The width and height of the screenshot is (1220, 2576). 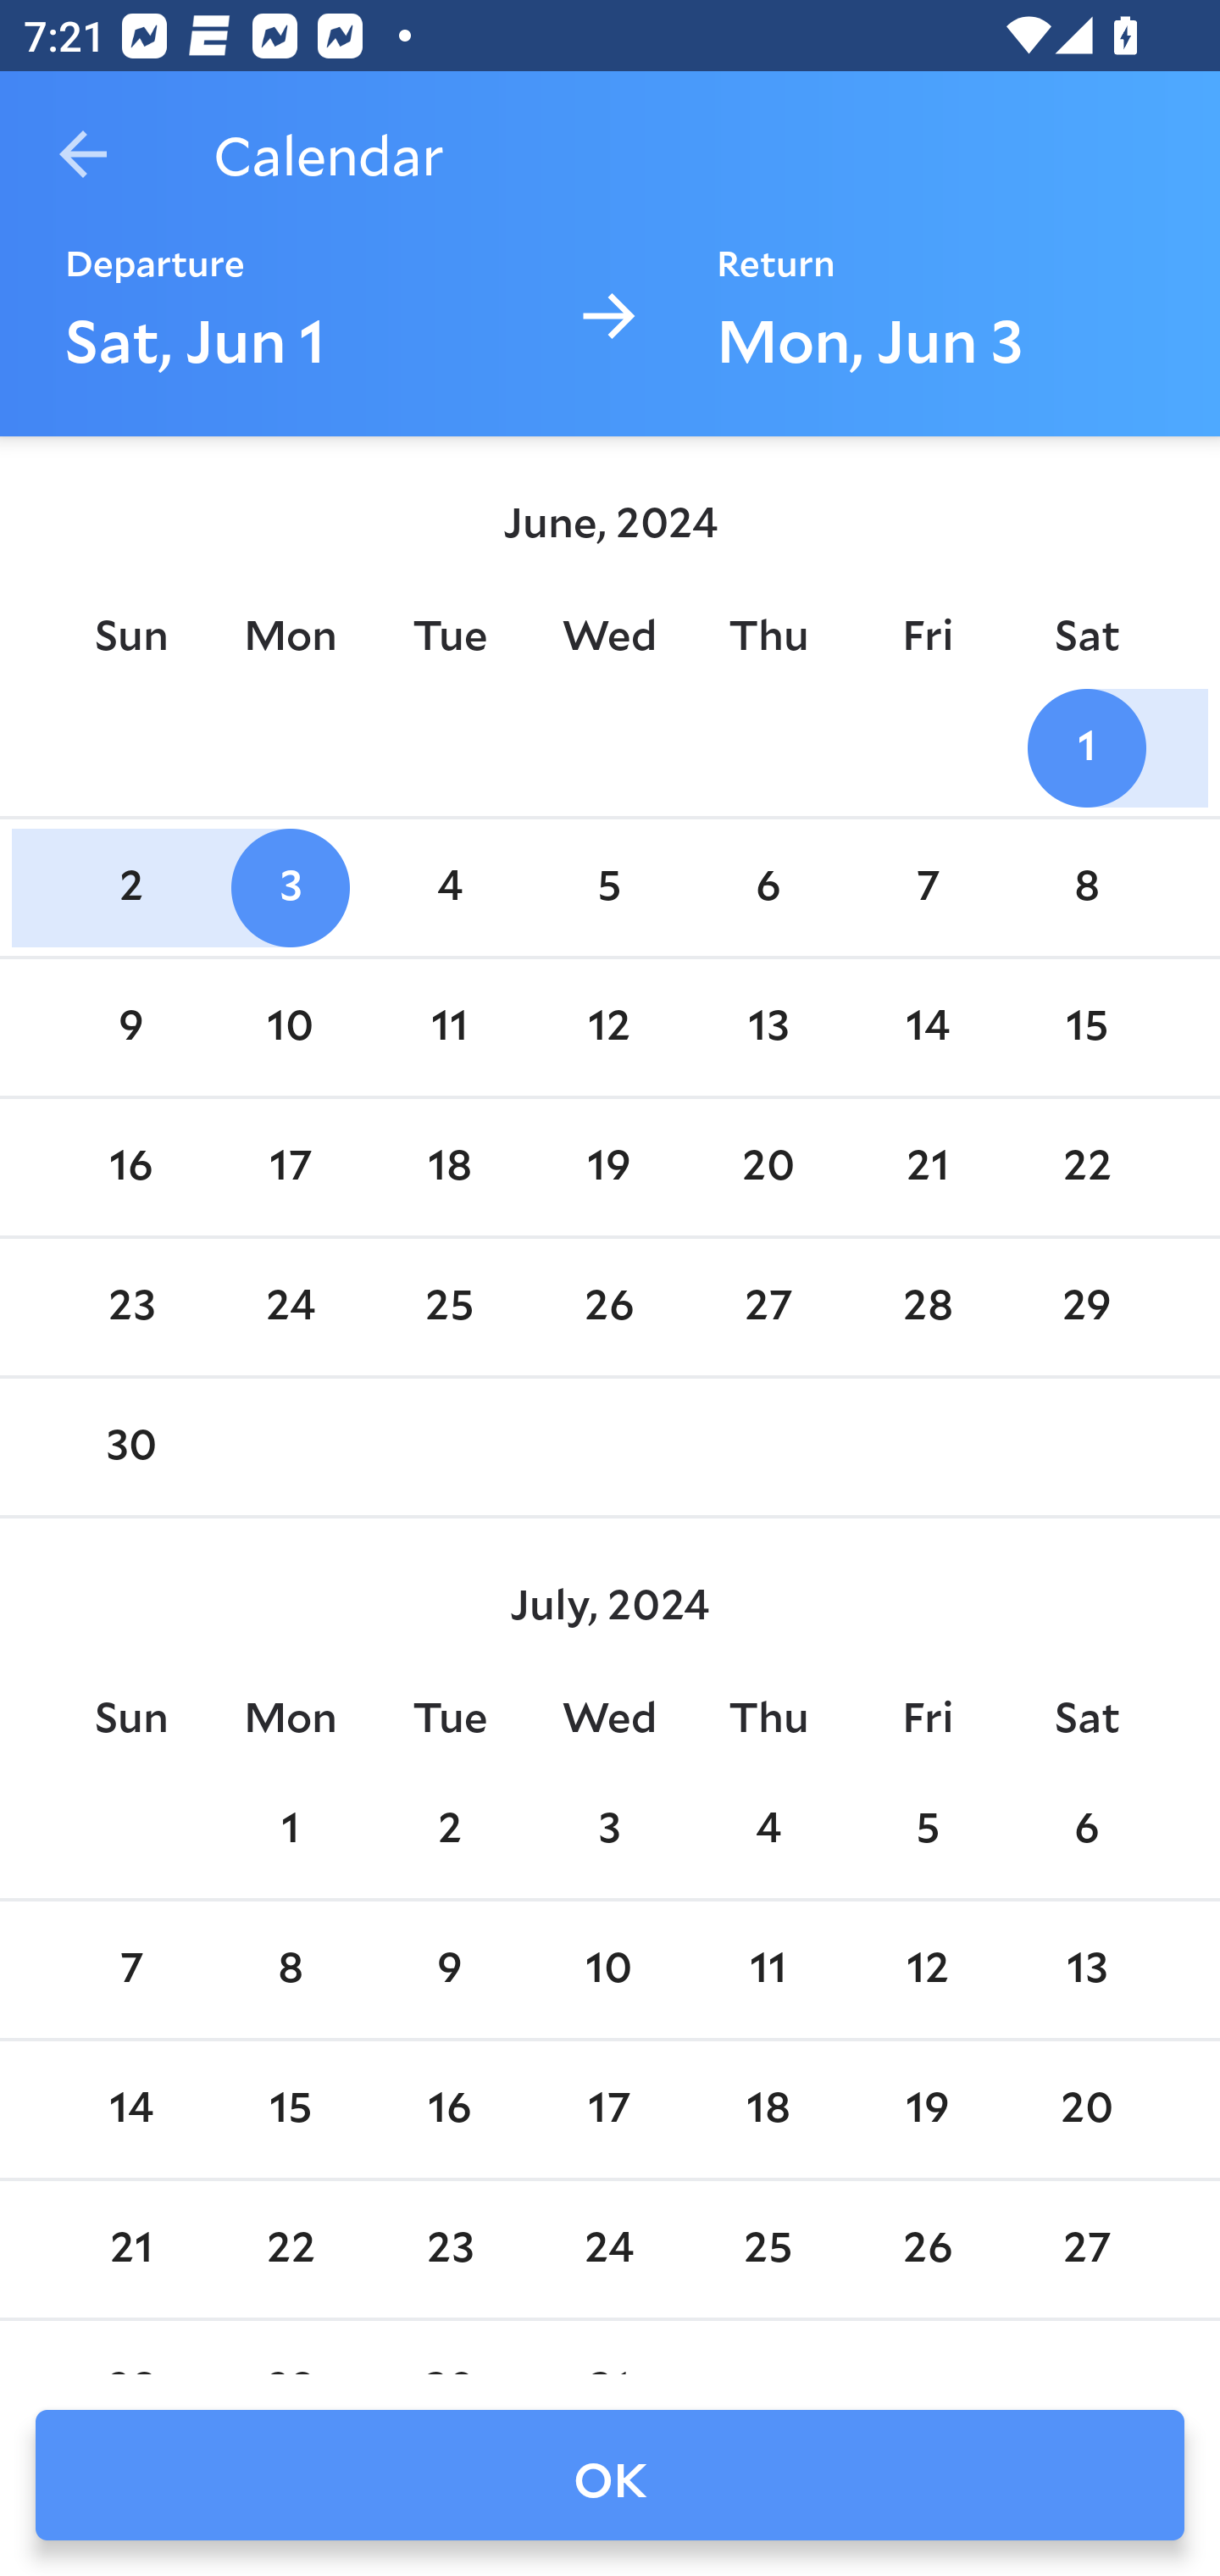 I want to click on 7, so click(x=130, y=1970).